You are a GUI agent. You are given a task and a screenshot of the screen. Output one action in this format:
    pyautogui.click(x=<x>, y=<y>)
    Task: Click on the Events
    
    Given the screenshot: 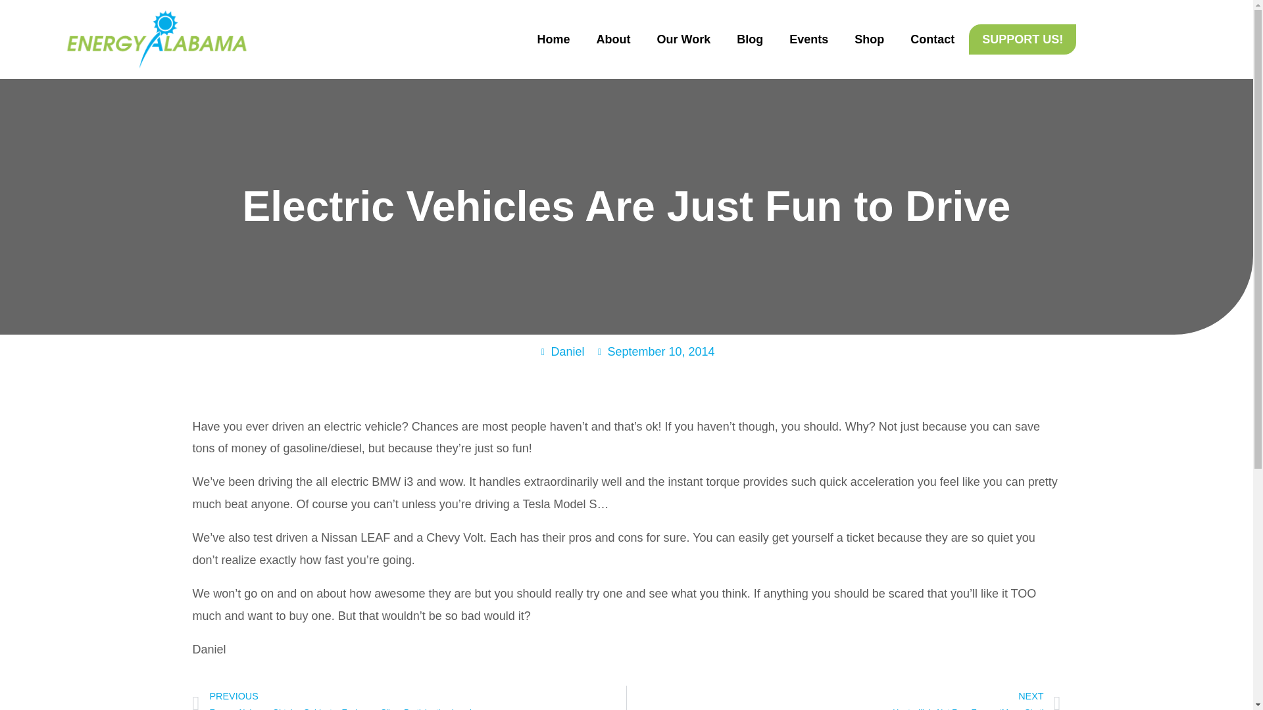 What is the action you would take?
    pyautogui.click(x=808, y=39)
    